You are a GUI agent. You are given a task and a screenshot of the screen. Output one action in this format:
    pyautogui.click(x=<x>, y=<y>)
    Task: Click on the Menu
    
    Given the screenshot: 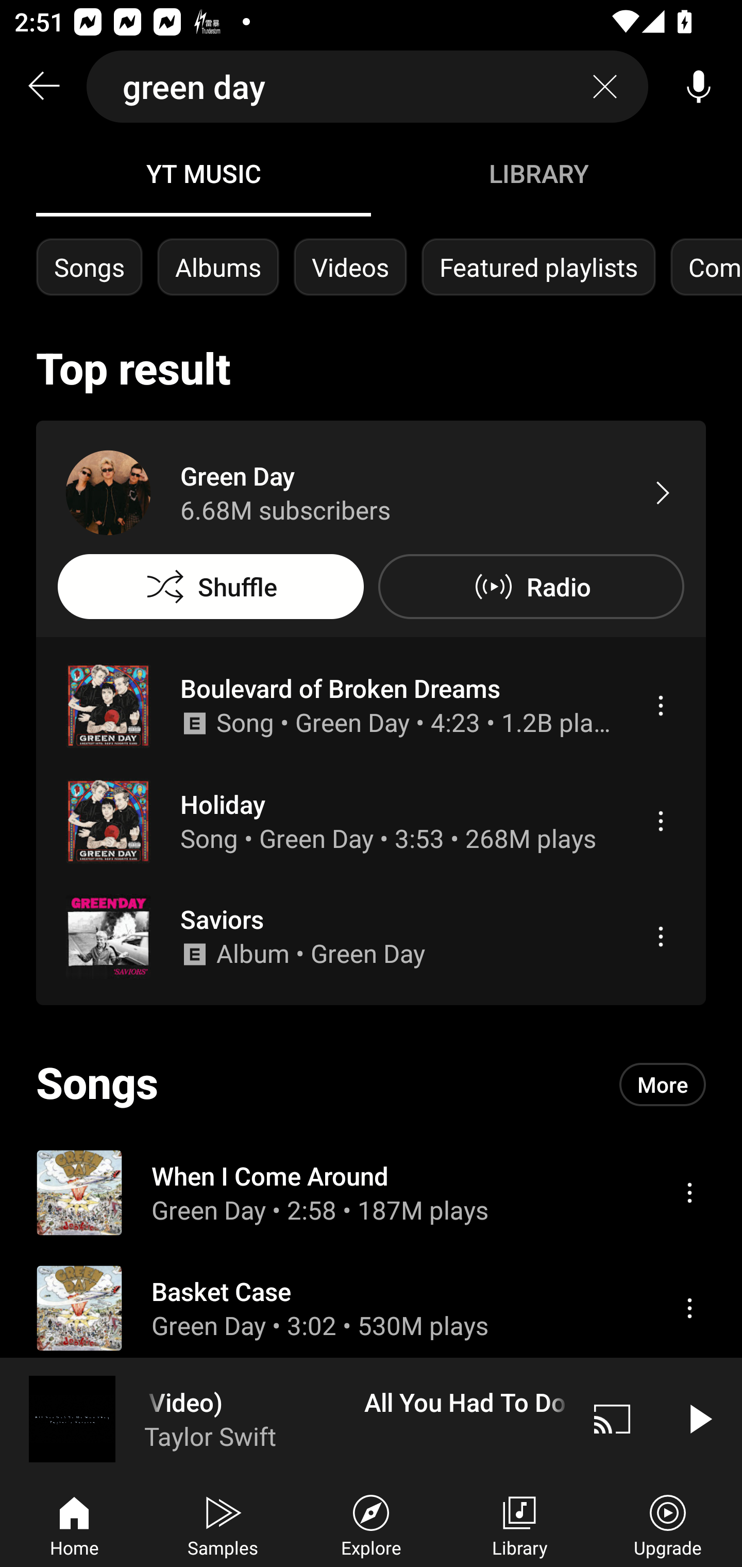 What is the action you would take?
    pyautogui.click(x=661, y=821)
    